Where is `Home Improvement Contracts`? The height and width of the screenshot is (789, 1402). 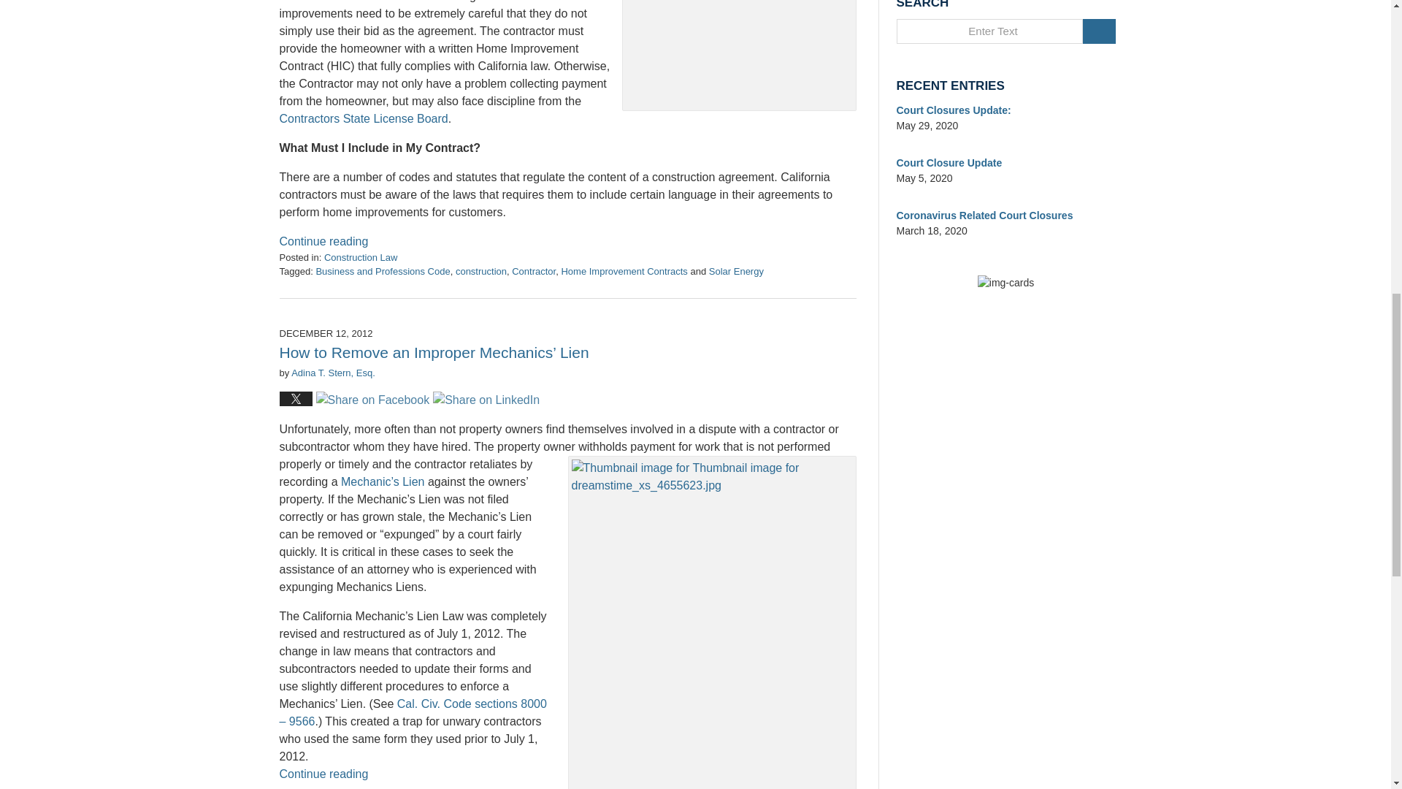 Home Improvement Contracts is located at coordinates (624, 271).